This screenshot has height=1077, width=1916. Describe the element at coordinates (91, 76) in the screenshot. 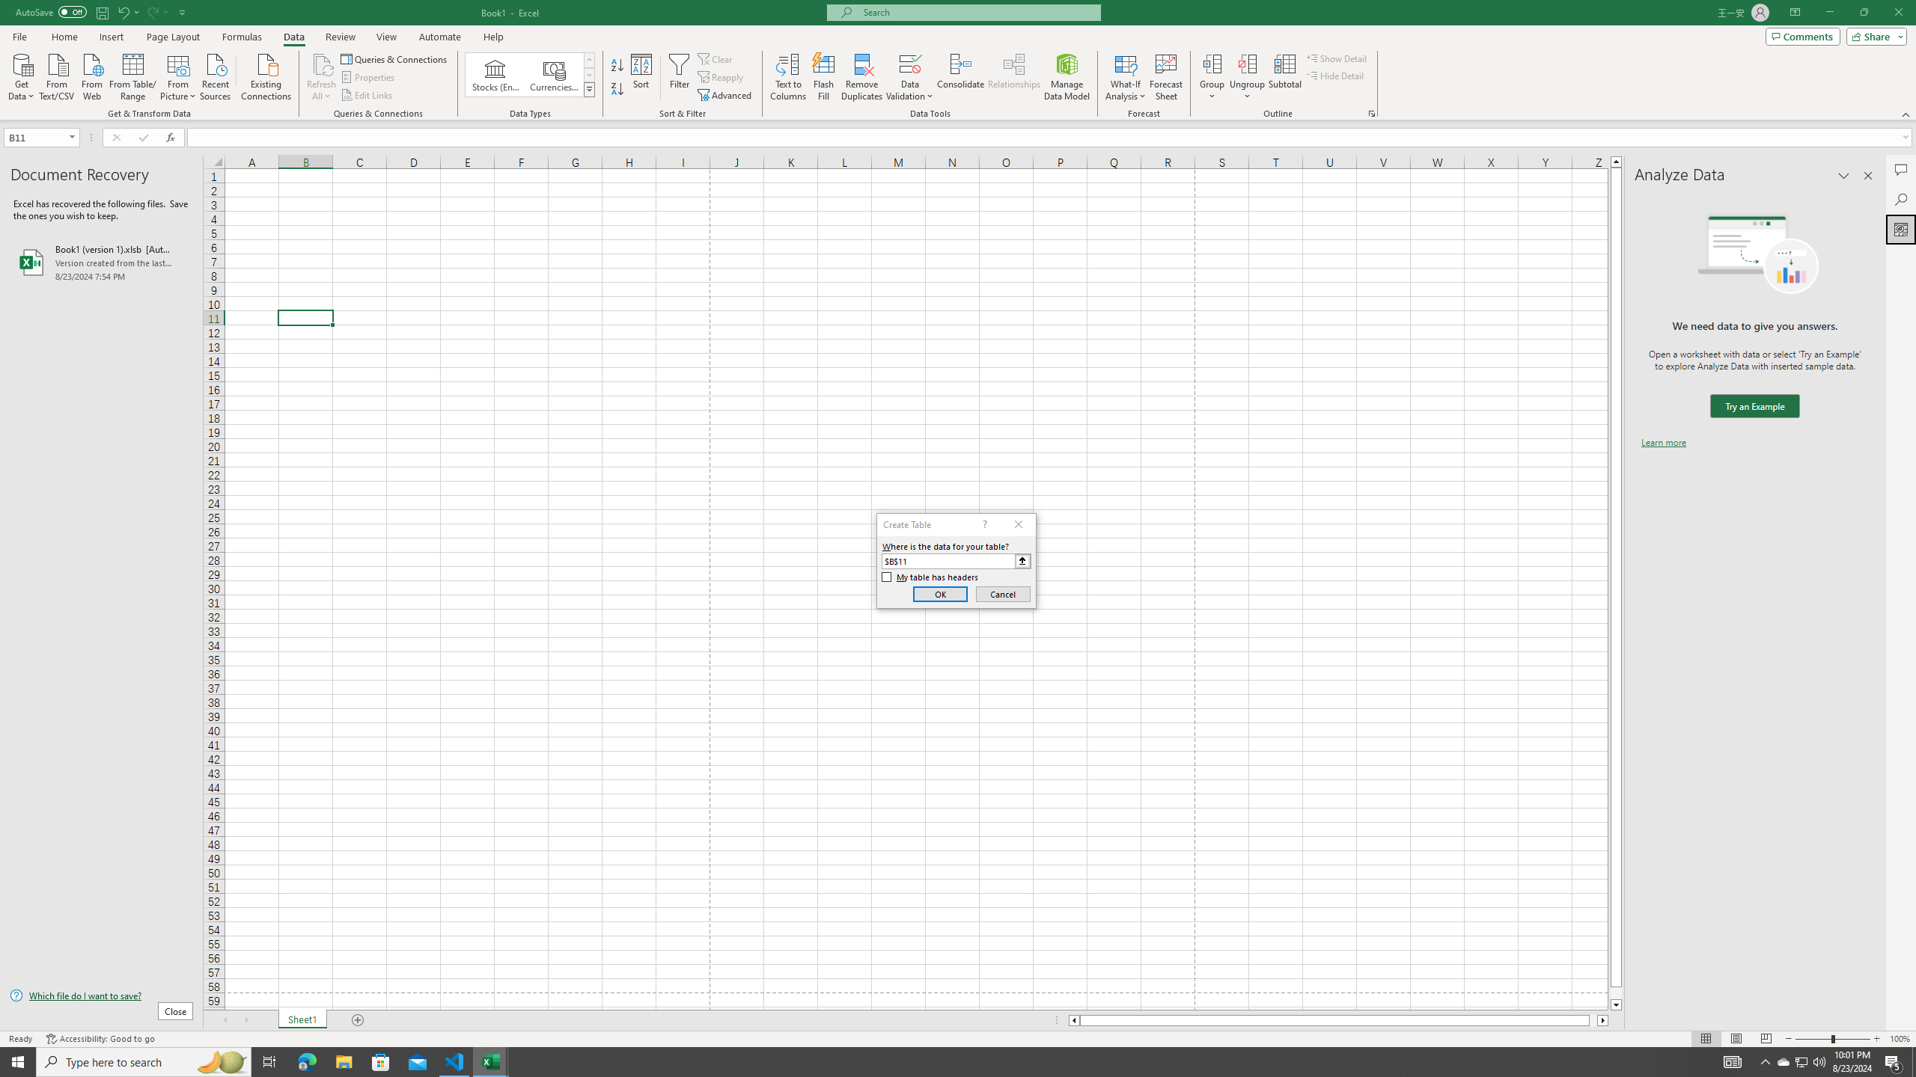

I see `From Web` at that location.